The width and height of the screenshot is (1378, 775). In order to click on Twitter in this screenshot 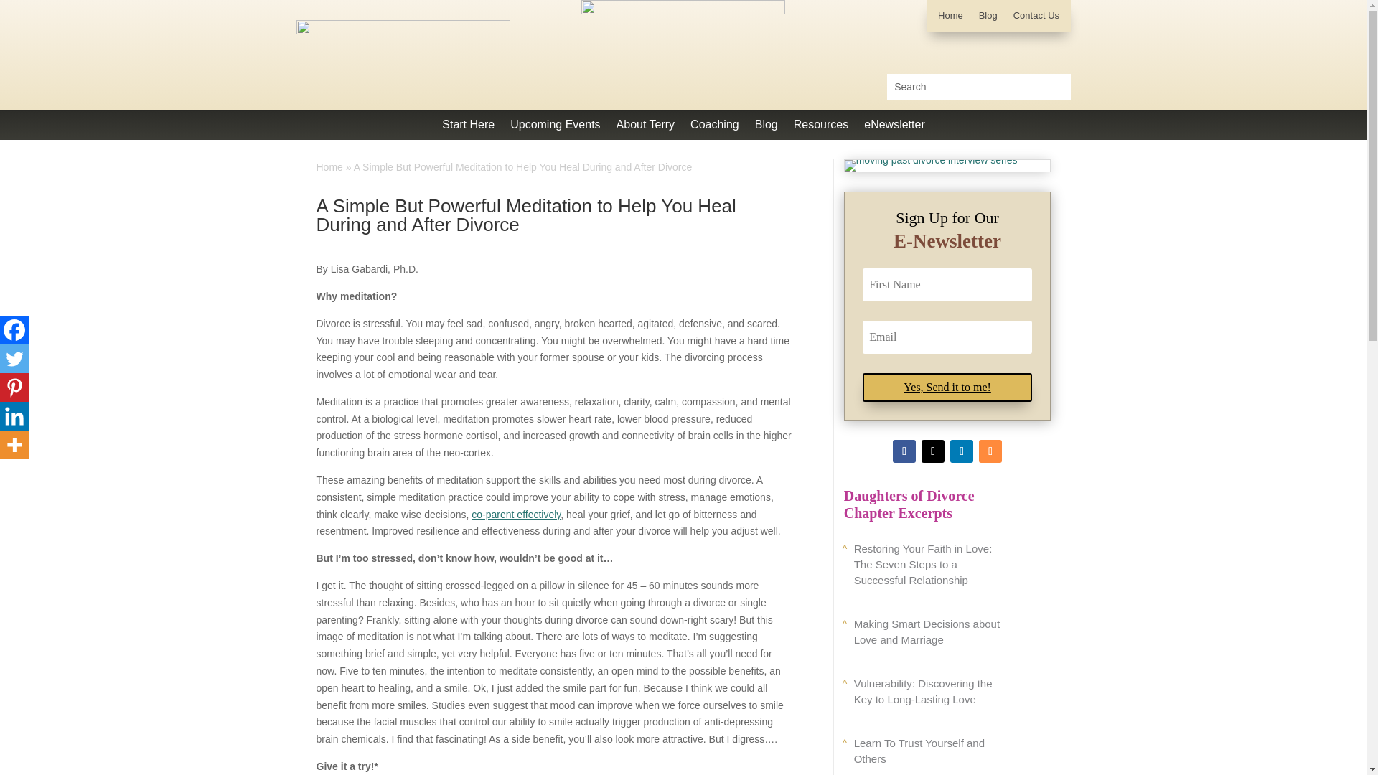, I will do `click(14, 358)`.